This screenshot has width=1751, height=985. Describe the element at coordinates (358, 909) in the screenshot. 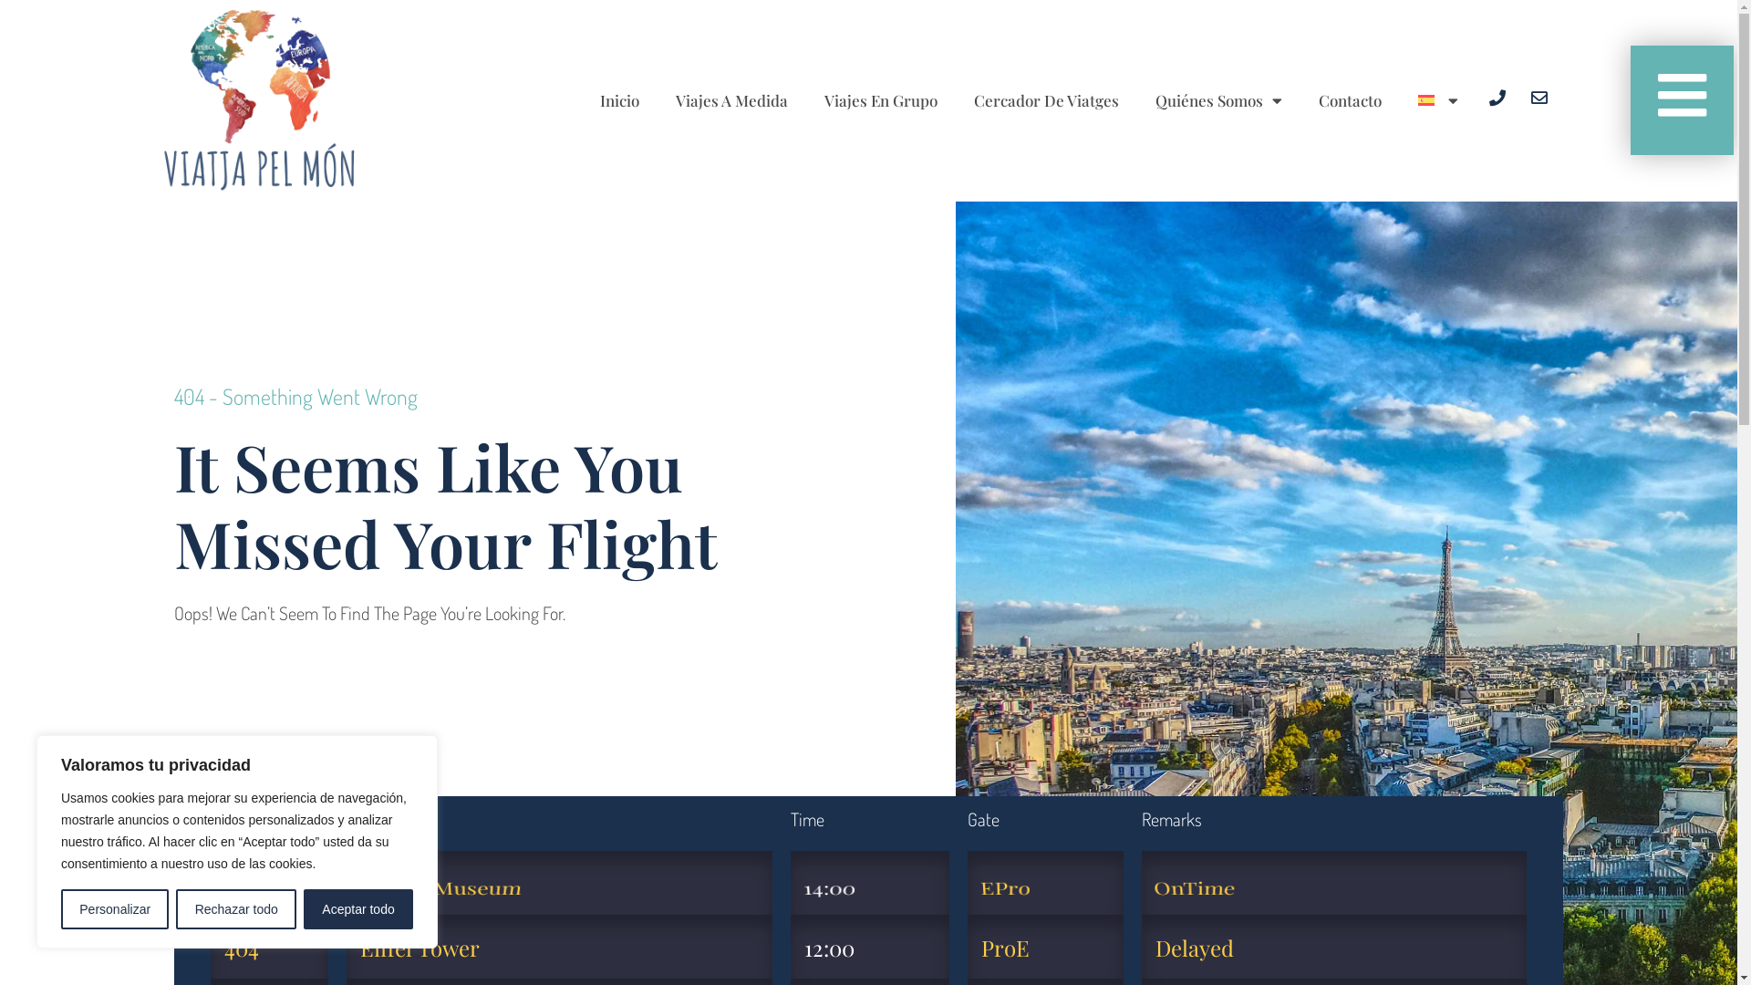

I see `Aceptar todo` at that location.